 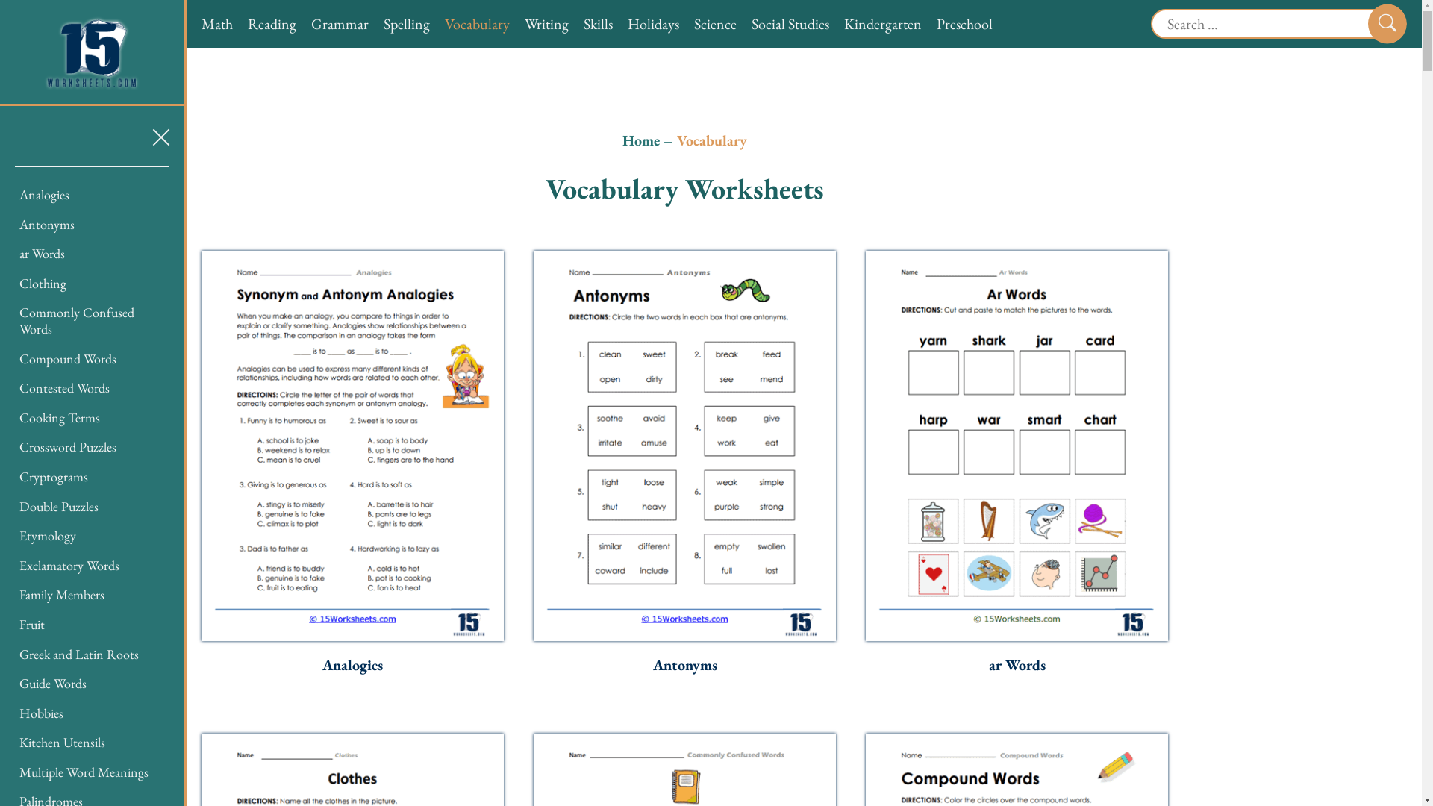 What do you see at coordinates (684, 665) in the screenshot?
I see `Antonyms` at bounding box center [684, 665].